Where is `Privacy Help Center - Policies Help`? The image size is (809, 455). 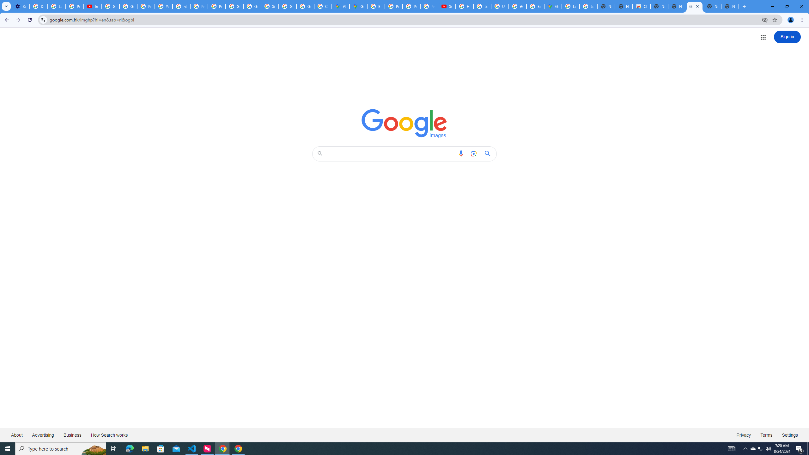 Privacy Help Center - Policies Help is located at coordinates (393, 6).